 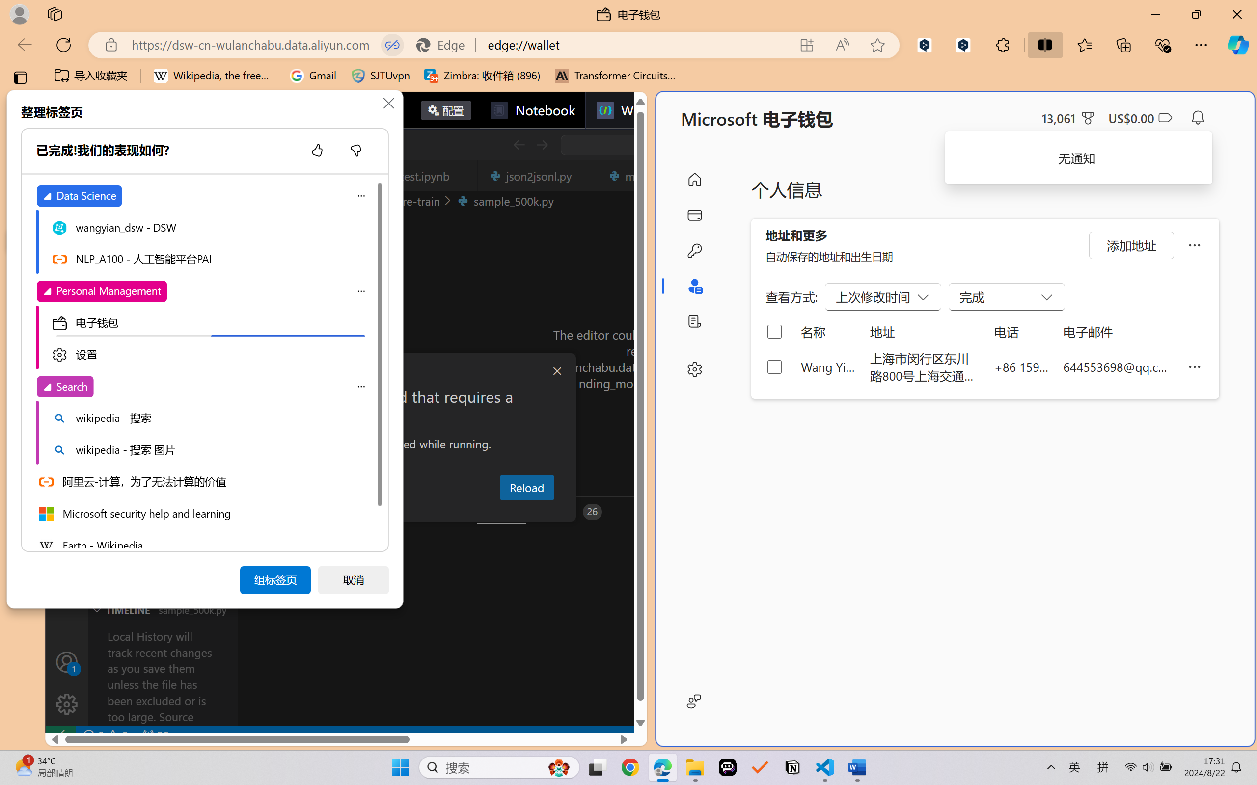 I want to click on remote, so click(x=60, y=735).